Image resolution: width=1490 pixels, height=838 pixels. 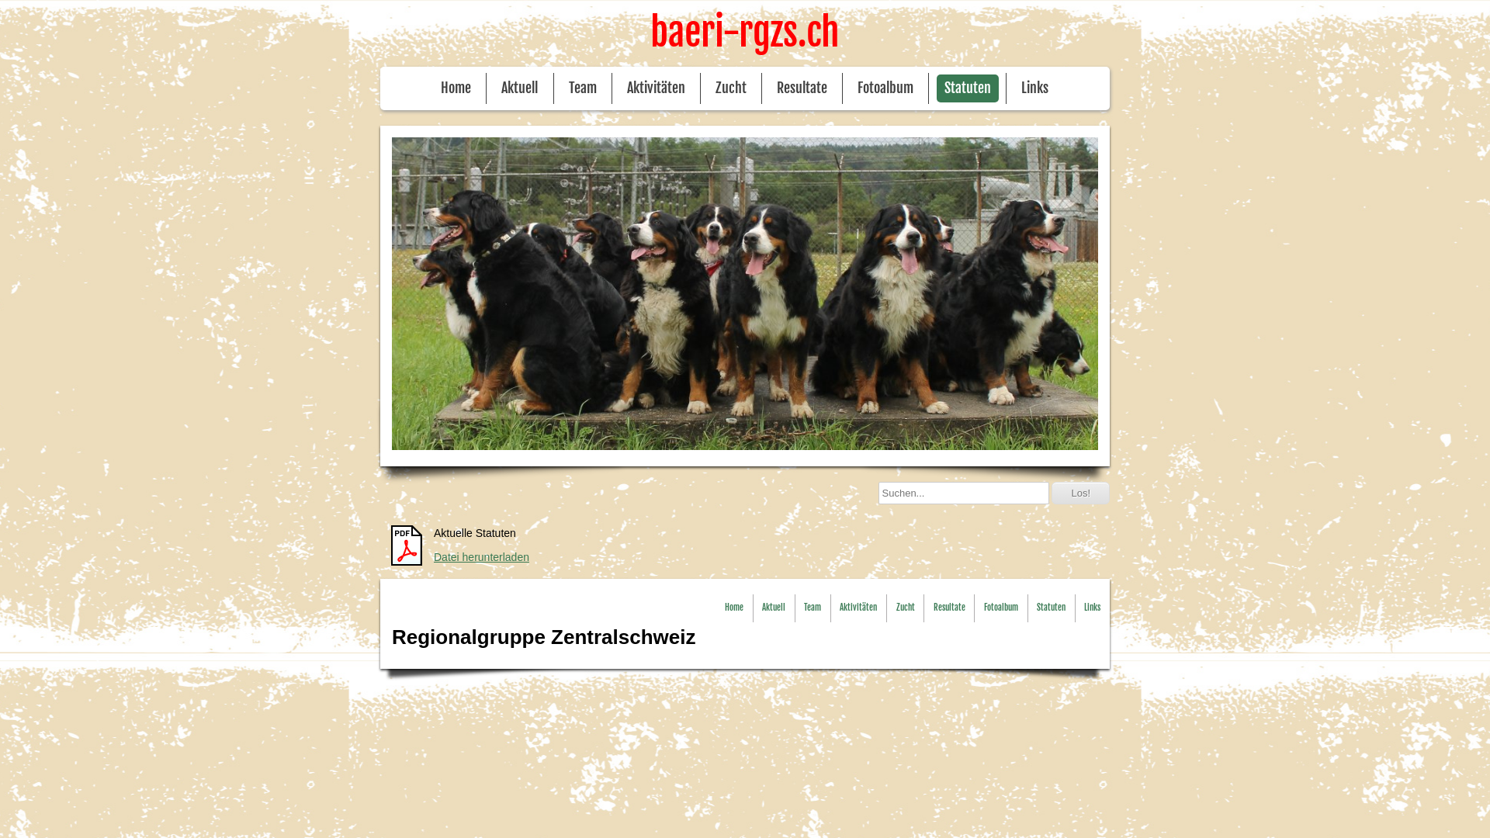 What do you see at coordinates (885, 88) in the screenshot?
I see `Fotoalbum` at bounding box center [885, 88].